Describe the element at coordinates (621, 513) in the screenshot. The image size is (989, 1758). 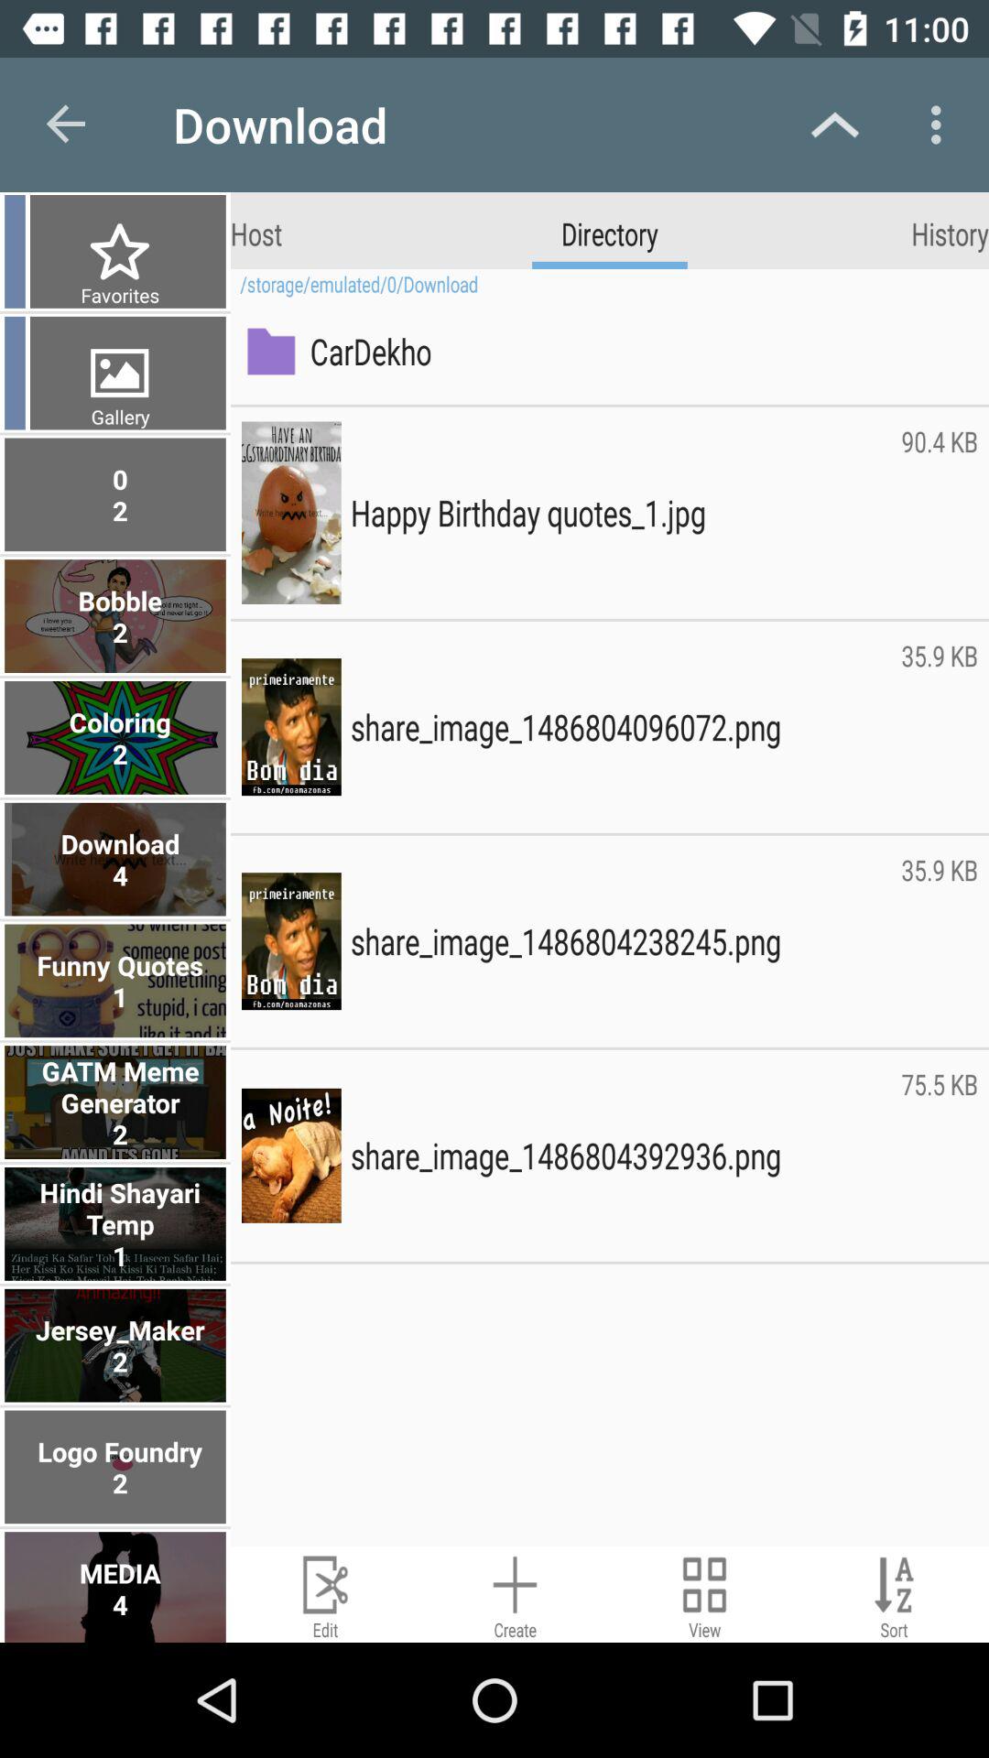
I see `launch the happy birthday quotes_1 item` at that location.